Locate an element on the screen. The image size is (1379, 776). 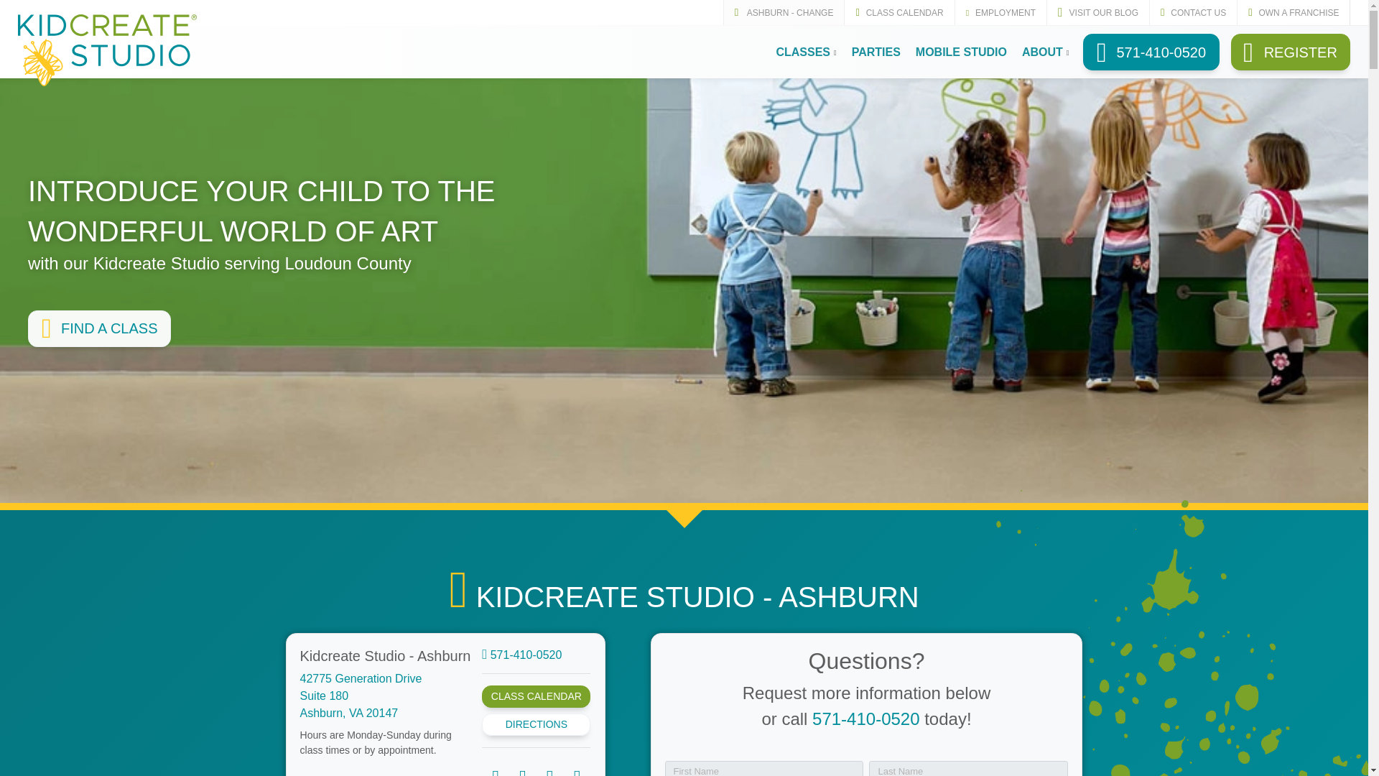
REGISTER is located at coordinates (1291, 52).